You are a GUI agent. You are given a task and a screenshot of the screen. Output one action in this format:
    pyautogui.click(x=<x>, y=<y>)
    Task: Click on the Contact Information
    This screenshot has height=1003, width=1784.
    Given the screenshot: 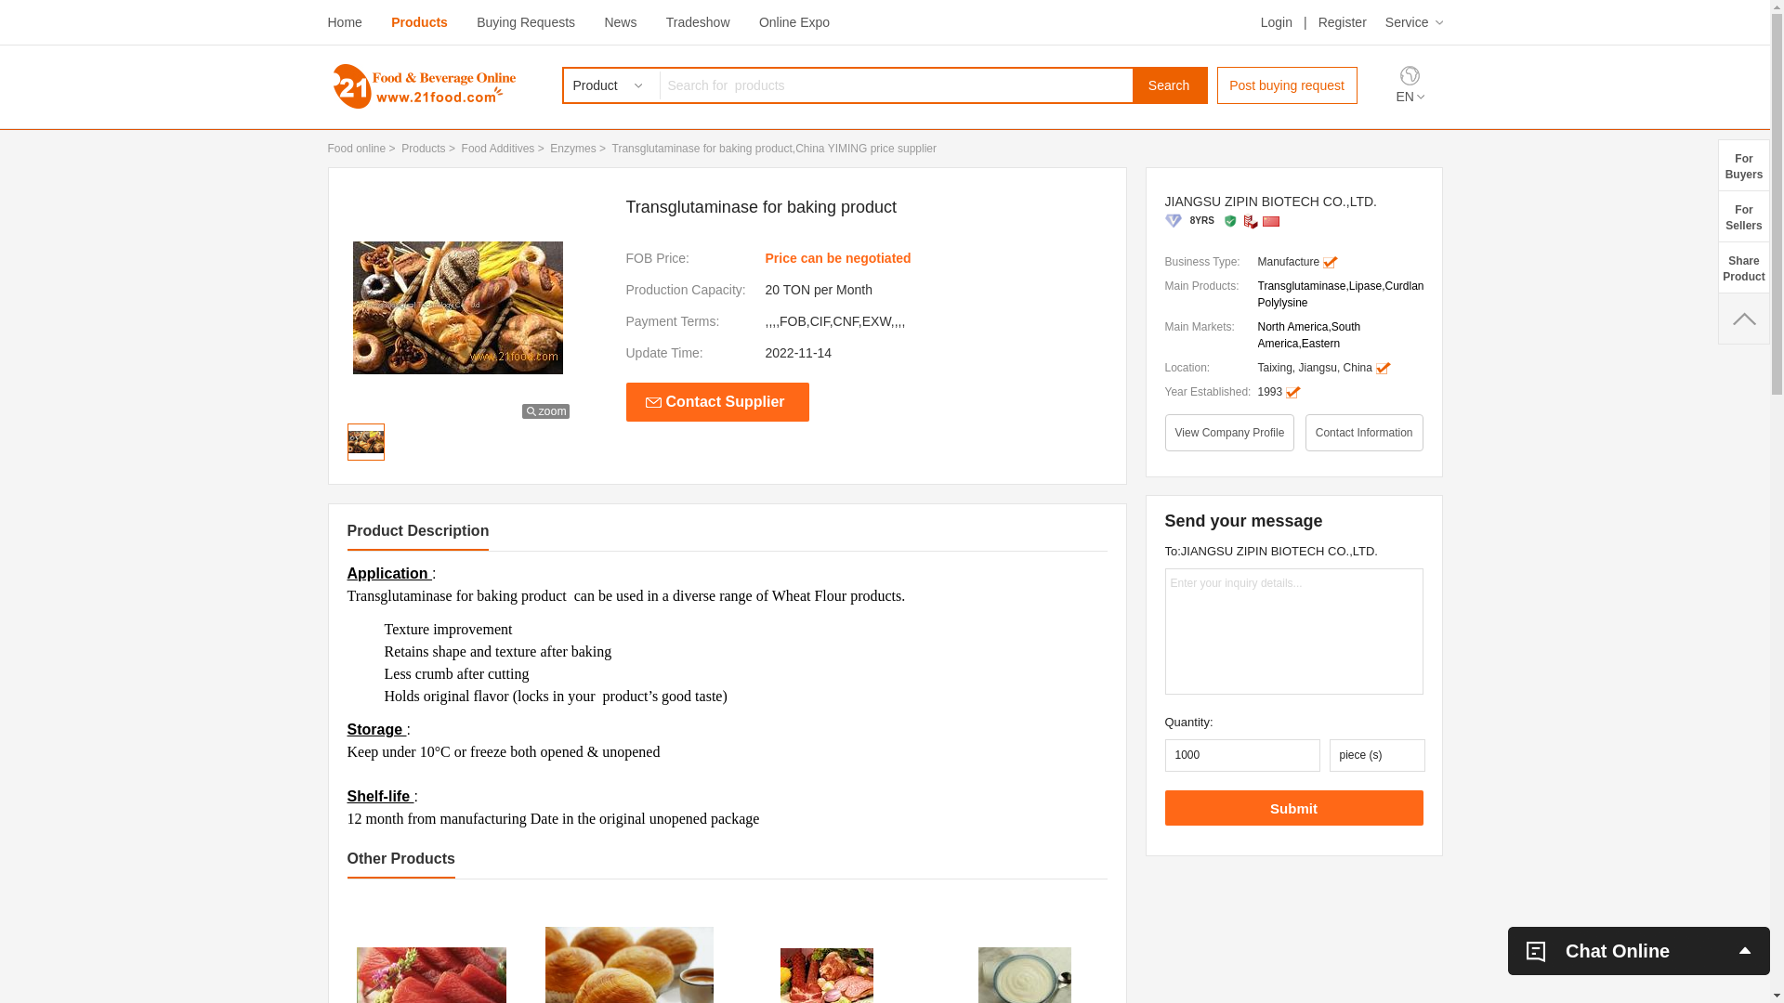 What is the action you would take?
    pyautogui.click(x=1364, y=433)
    